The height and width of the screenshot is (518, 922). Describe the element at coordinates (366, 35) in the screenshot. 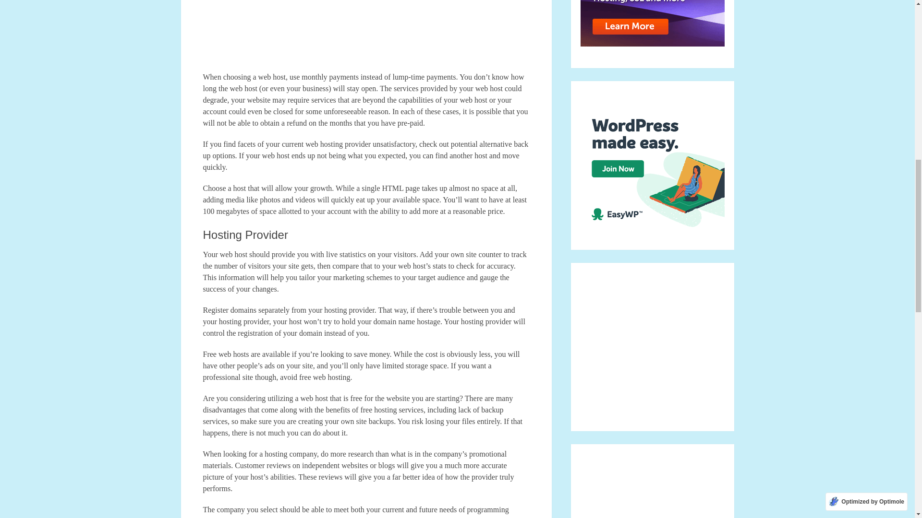

I see `Advertisement` at that location.